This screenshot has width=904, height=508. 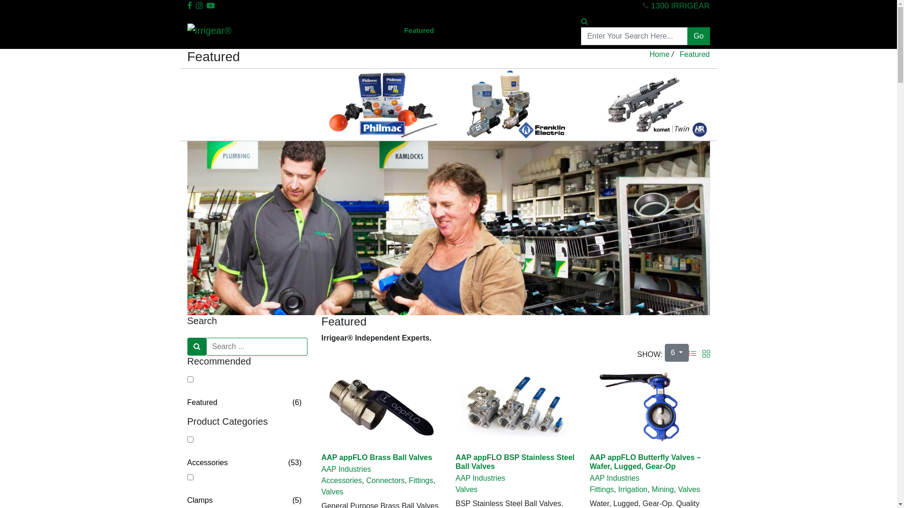 What do you see at coordinates (421, 481) in the screenshot?
I see `Fittings` at bounding box center [421, 481].